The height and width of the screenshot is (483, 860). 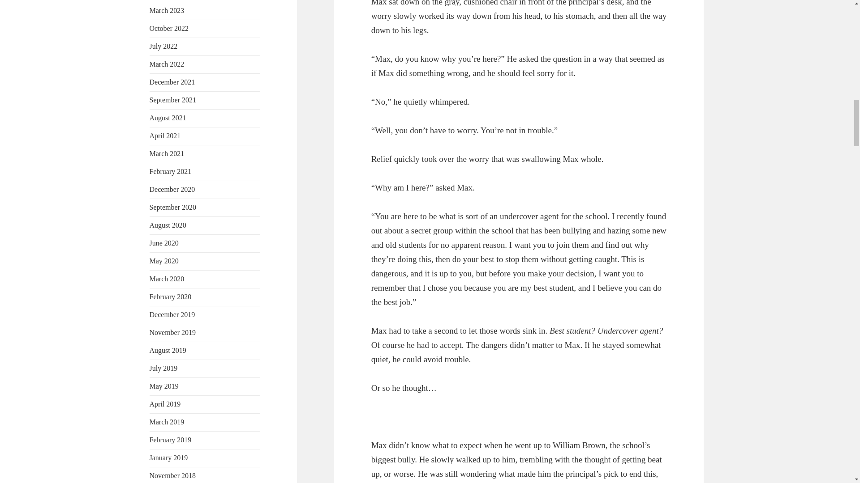 What do you see at coordinates (172, 189) in the screenshot?
I see `December 2020` at bounding box center [172, 189].